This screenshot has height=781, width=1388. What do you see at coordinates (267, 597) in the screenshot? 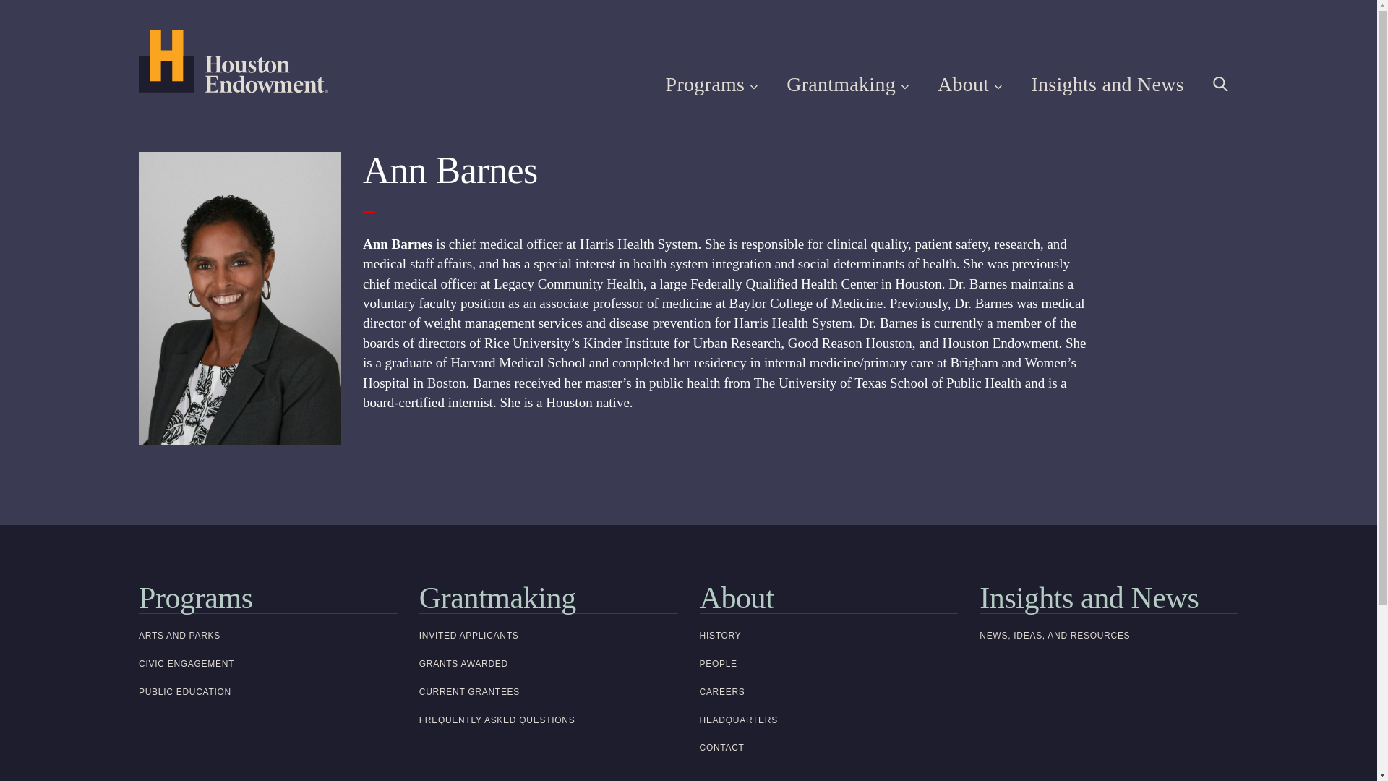
I see `Programs` at bounding box center [267, 597].